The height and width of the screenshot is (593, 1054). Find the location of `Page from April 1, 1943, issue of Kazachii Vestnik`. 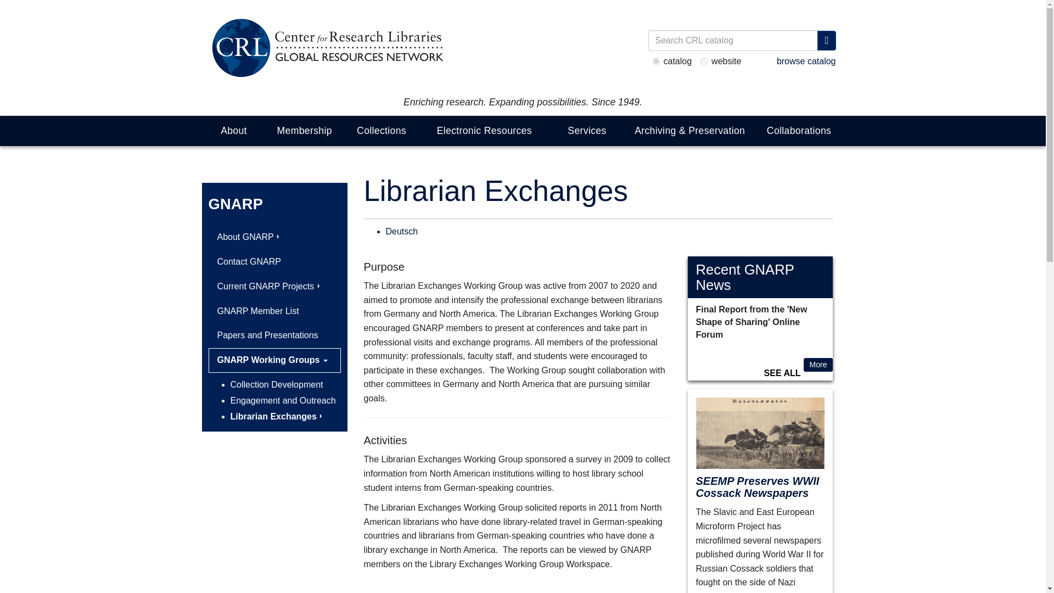

Page from April 1, 1943, issue of Kazachii Vestnik is located at coordinates (760, 433).